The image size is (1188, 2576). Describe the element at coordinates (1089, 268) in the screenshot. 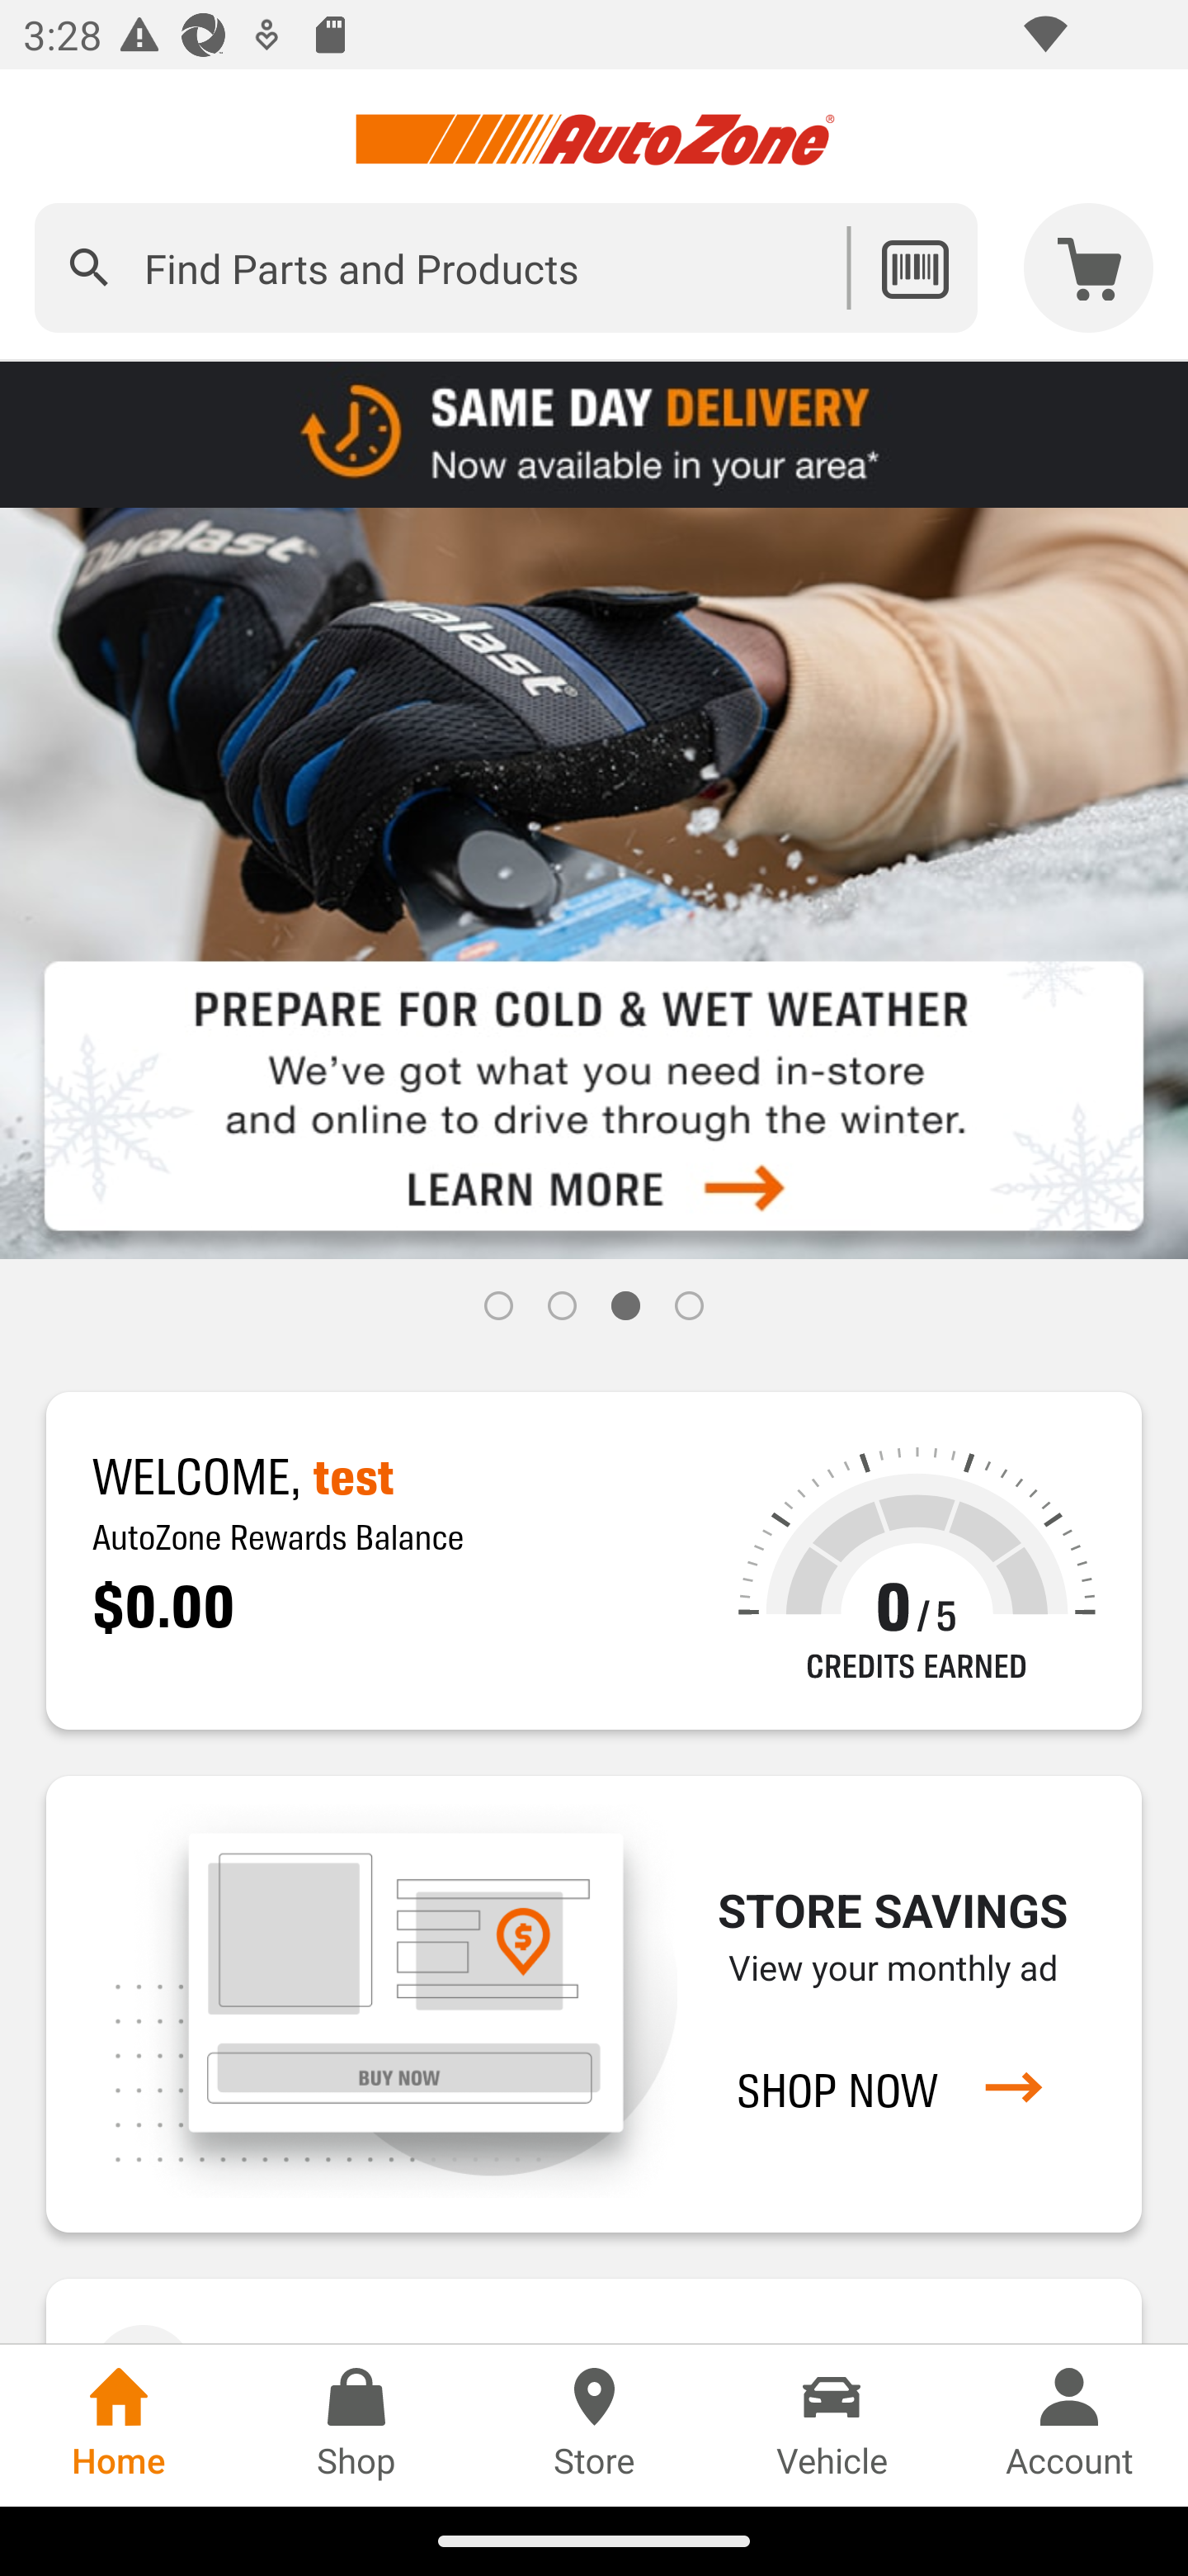

I see `Cart, no items ` at that location.